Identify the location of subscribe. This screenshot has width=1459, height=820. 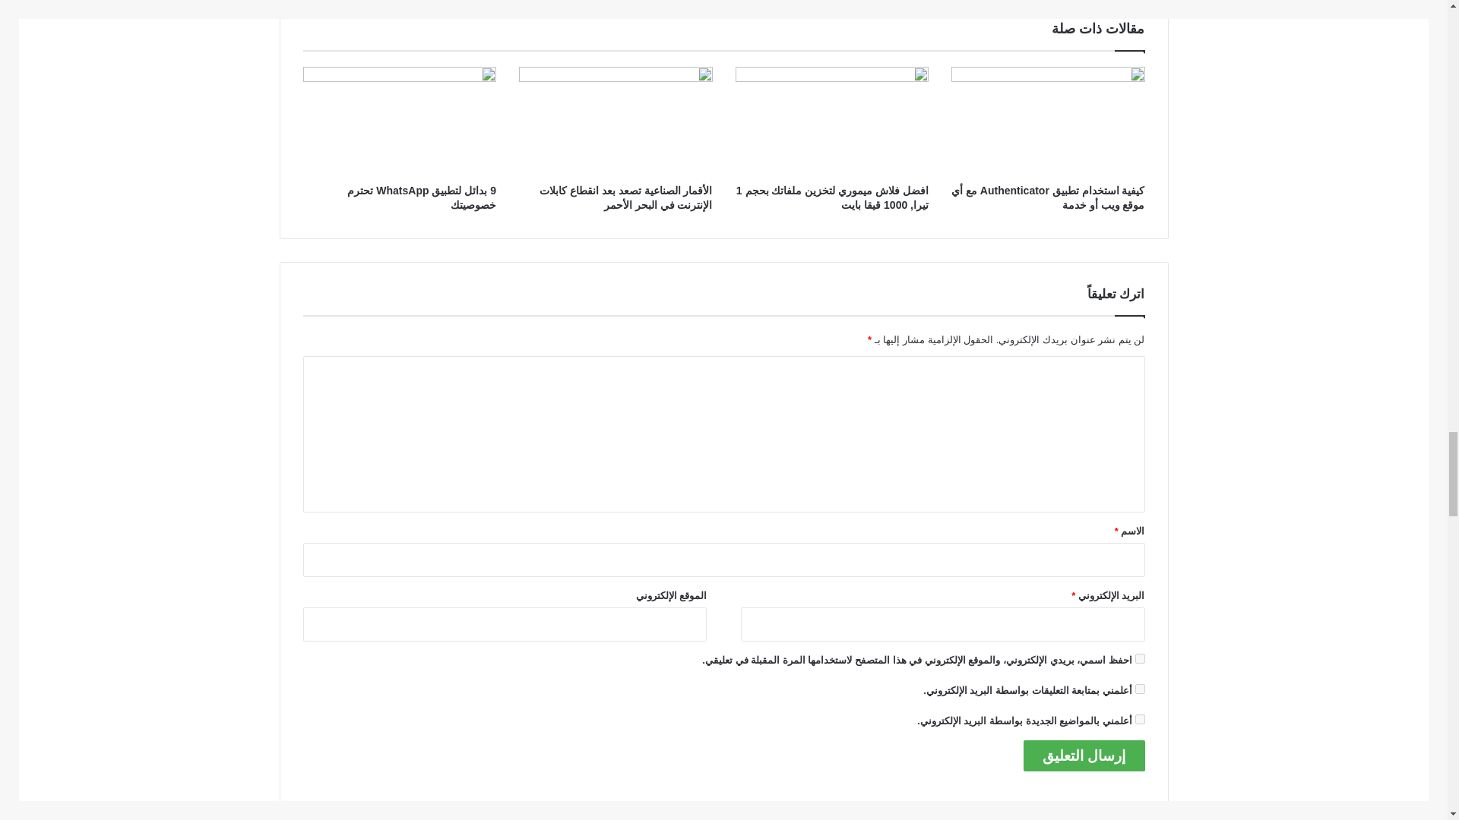
(1140, 718).